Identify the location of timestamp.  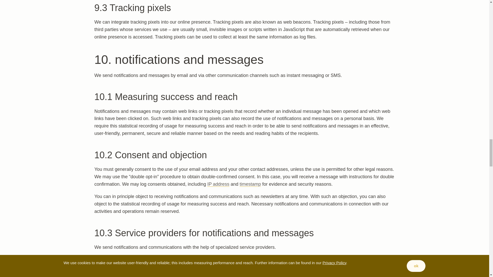
(250, 184).